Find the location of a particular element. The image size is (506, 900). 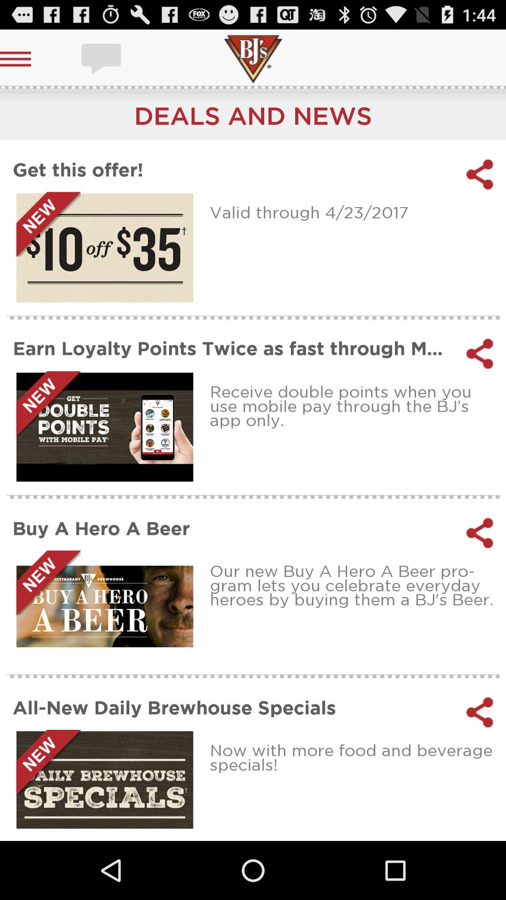

click in more options offer is located at coordinates (105, 247).